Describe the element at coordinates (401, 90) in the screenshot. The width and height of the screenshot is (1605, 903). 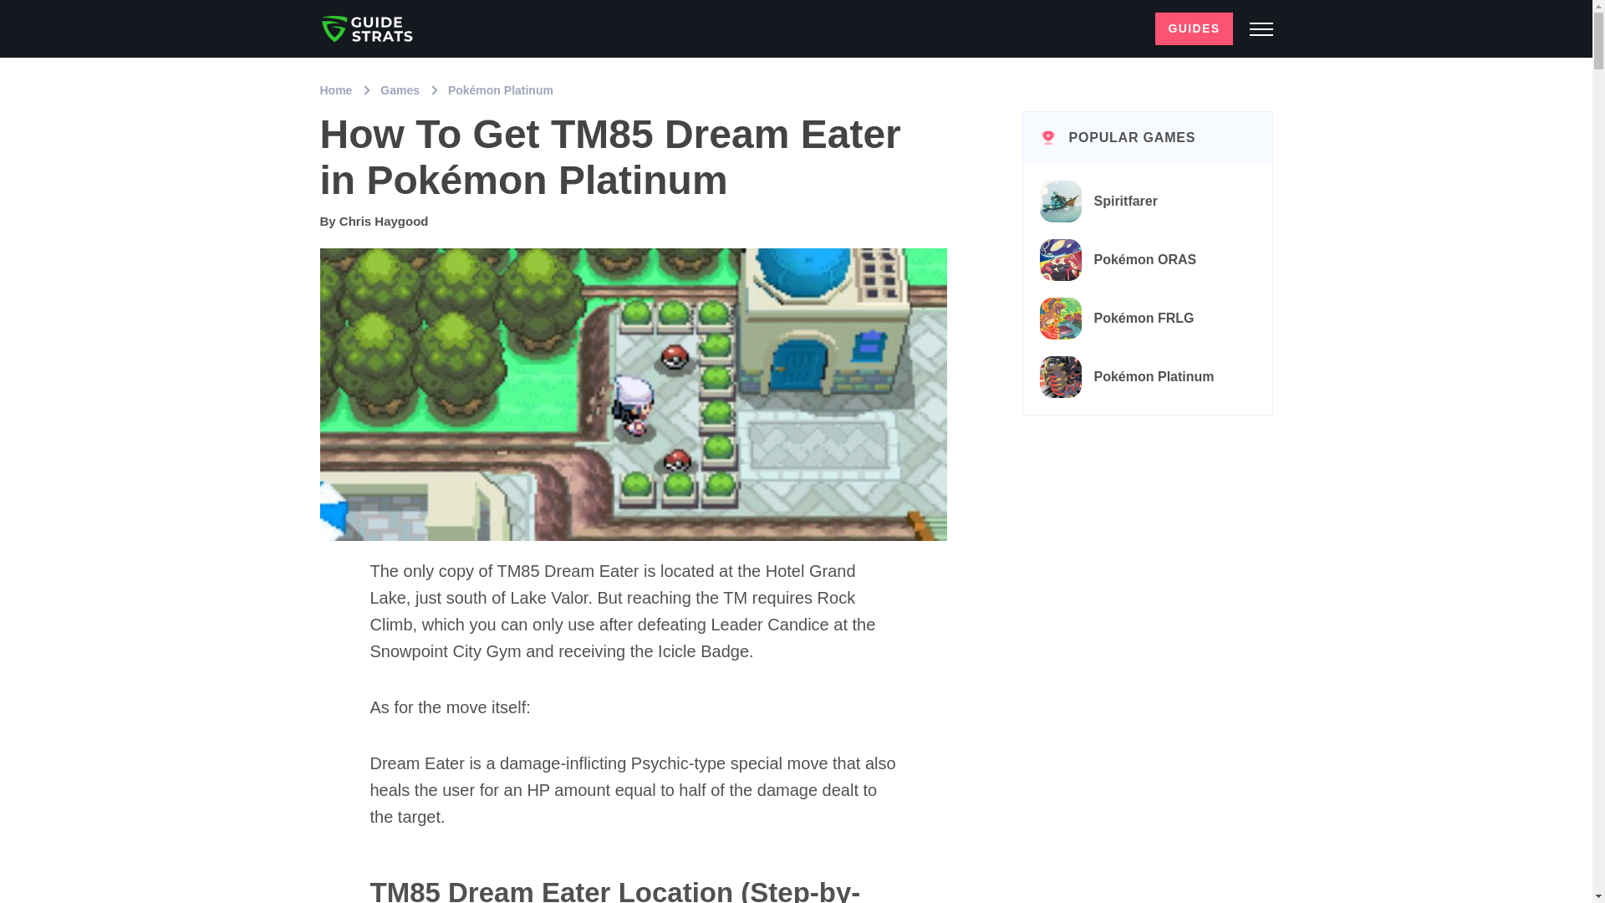
I see `Games` at that location.